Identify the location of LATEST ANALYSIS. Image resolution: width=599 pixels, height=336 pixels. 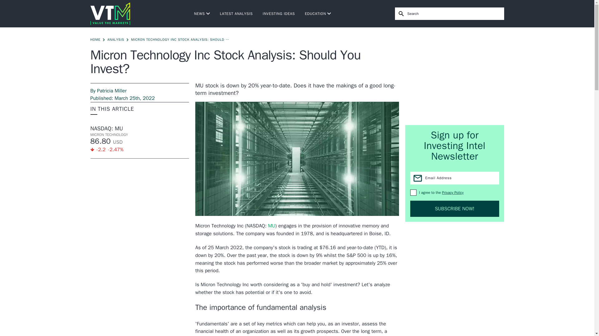
(236, 14).